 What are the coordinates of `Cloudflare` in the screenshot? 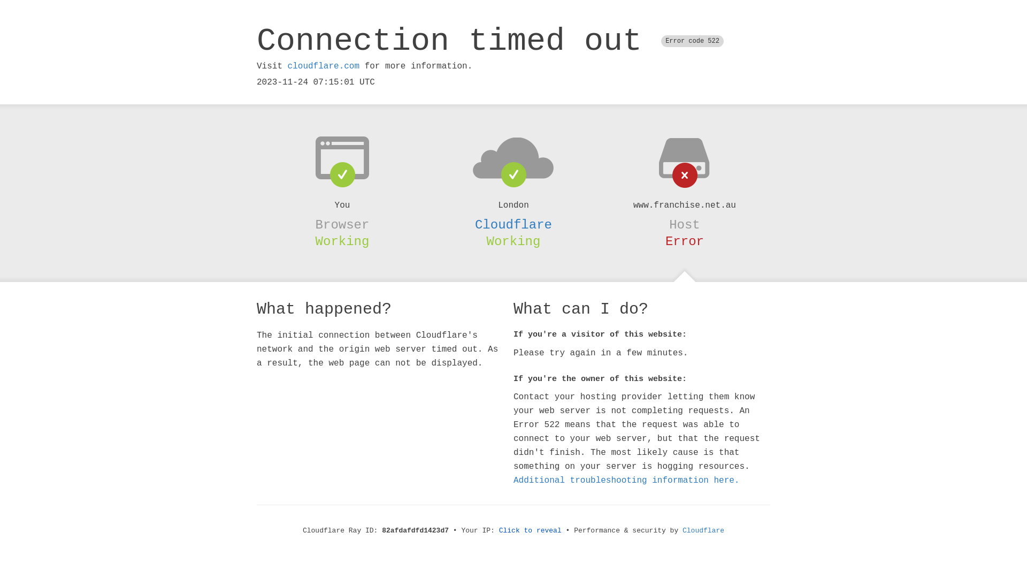 It's located at (703, 531).